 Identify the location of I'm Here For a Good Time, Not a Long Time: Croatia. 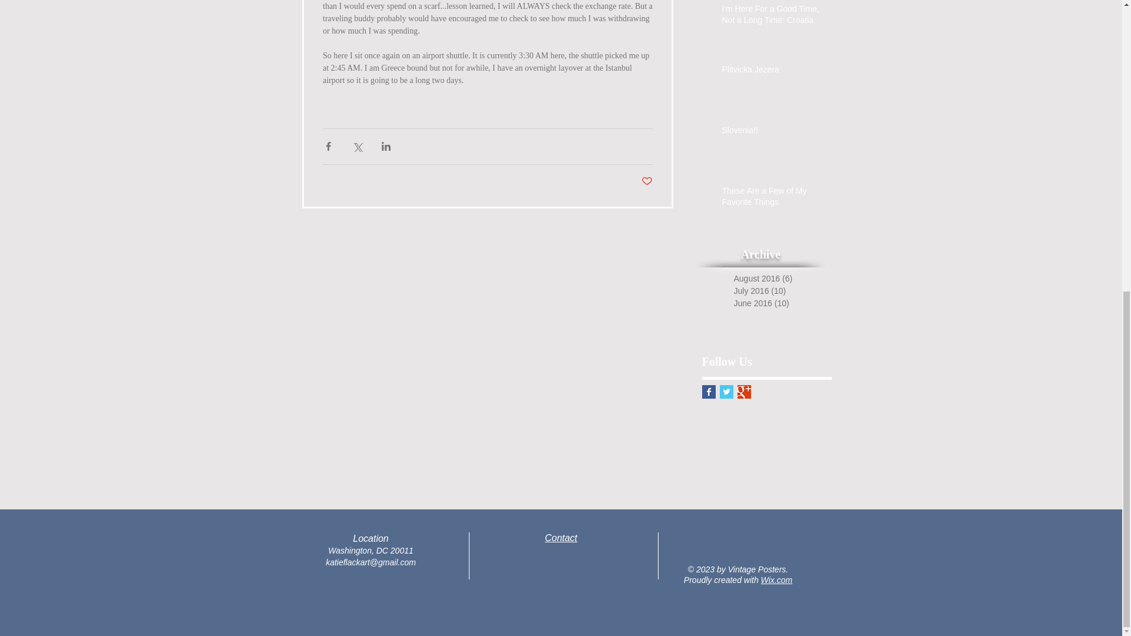
(775, 17).